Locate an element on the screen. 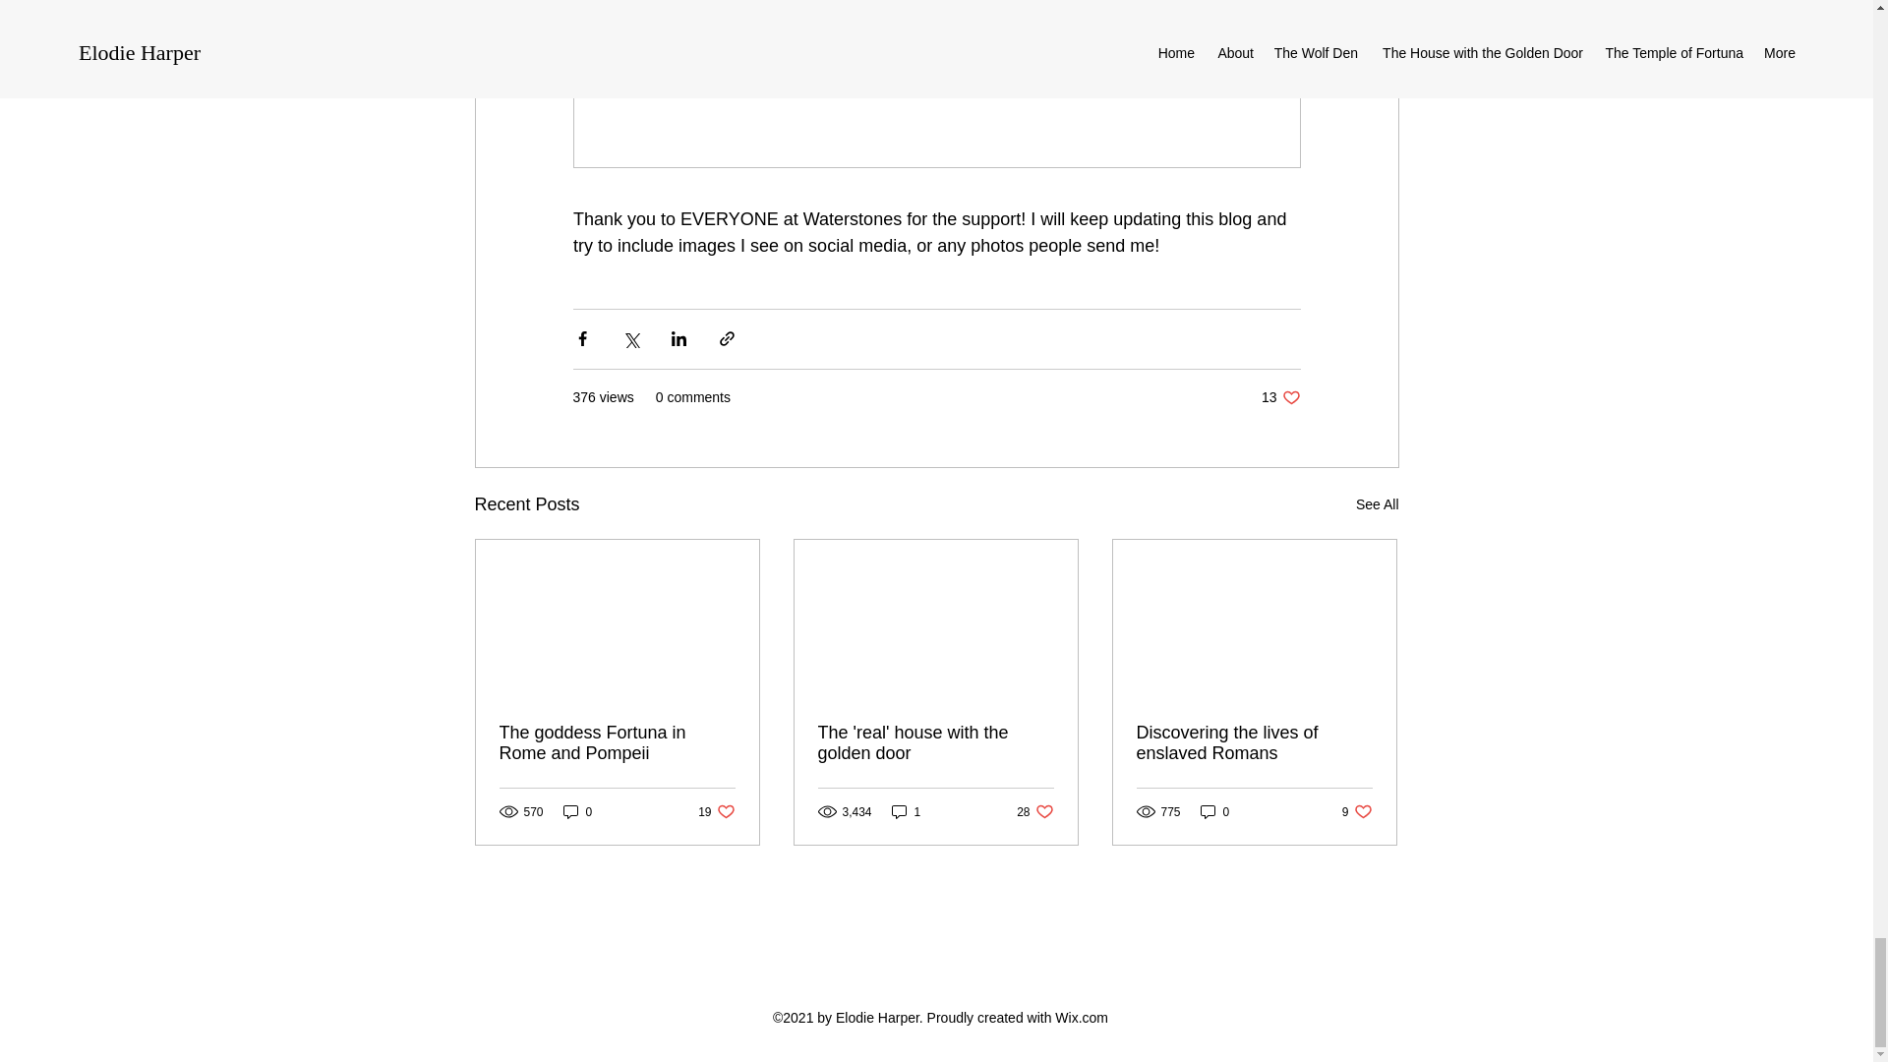 The image size is (1888, 1062). 0 is located at coordinates (1254, 743).